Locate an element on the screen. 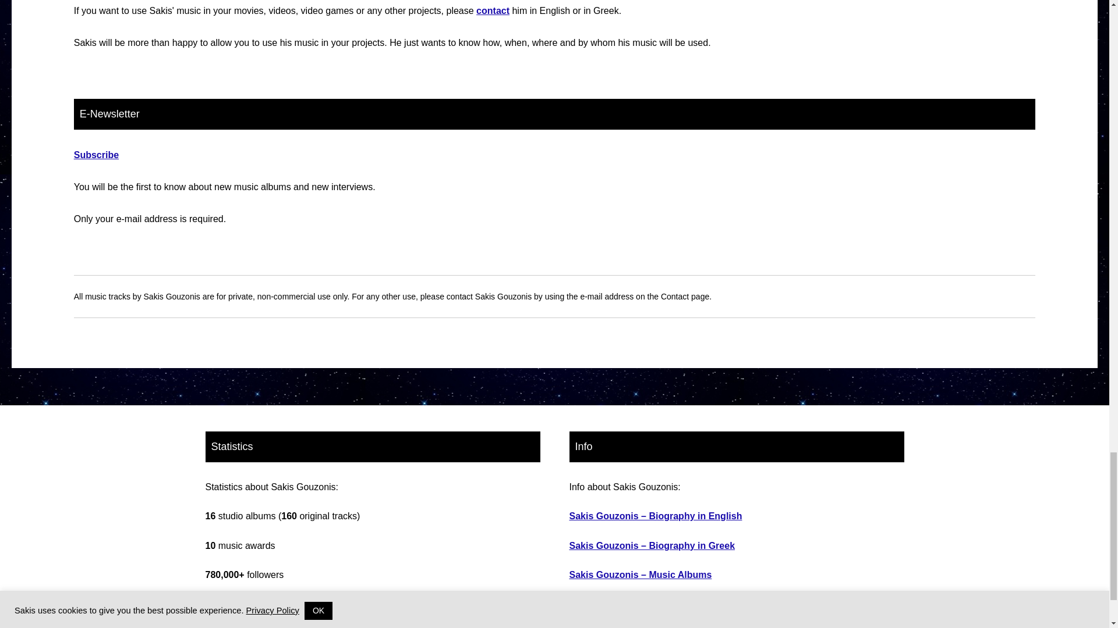 The height and width of the screenshot is (628, 1118). contact is located at coordinates (493, 10).